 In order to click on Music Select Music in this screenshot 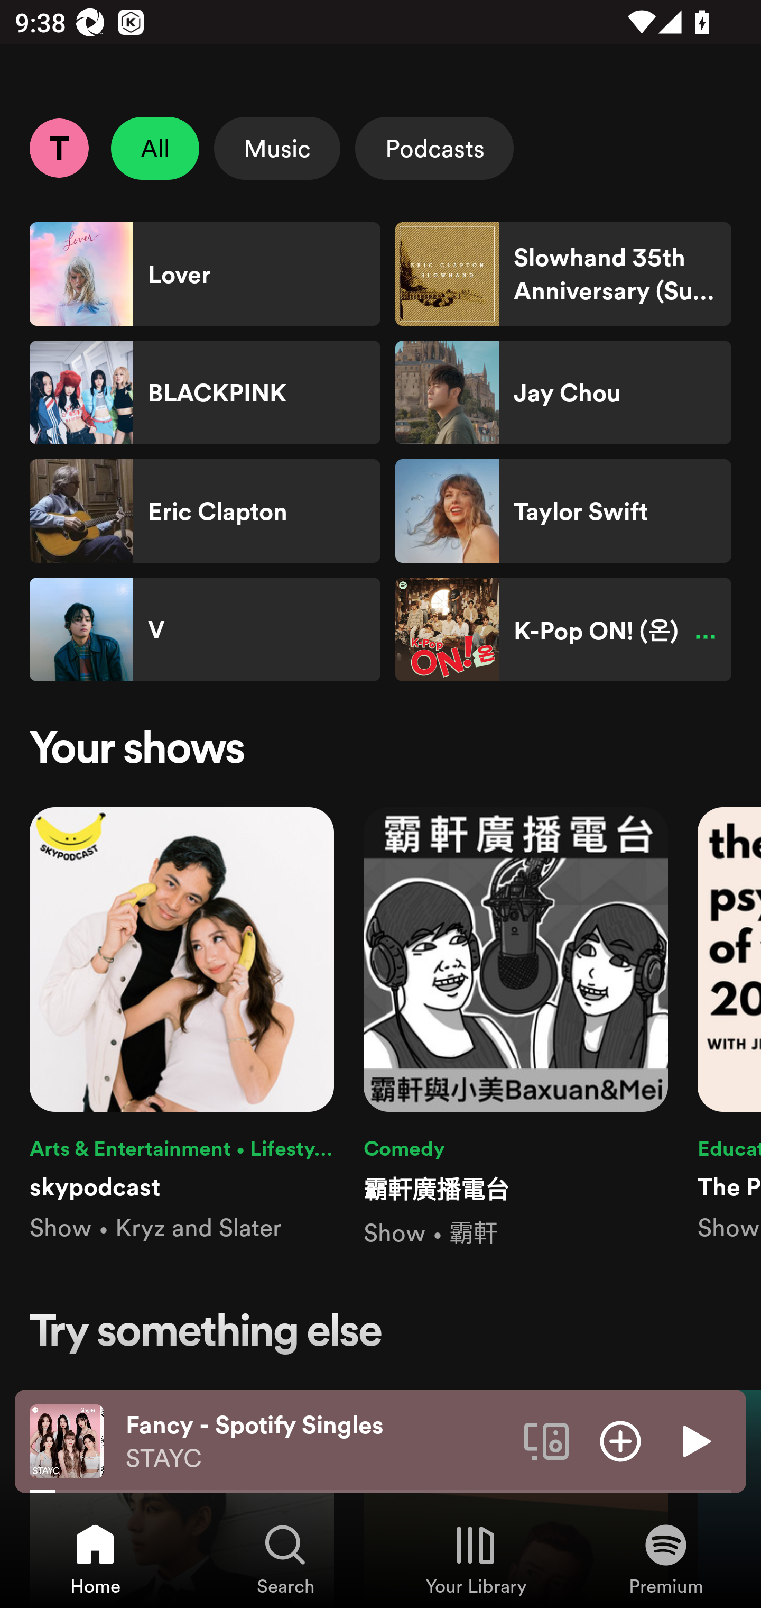, I will do `click(277, 148)`.